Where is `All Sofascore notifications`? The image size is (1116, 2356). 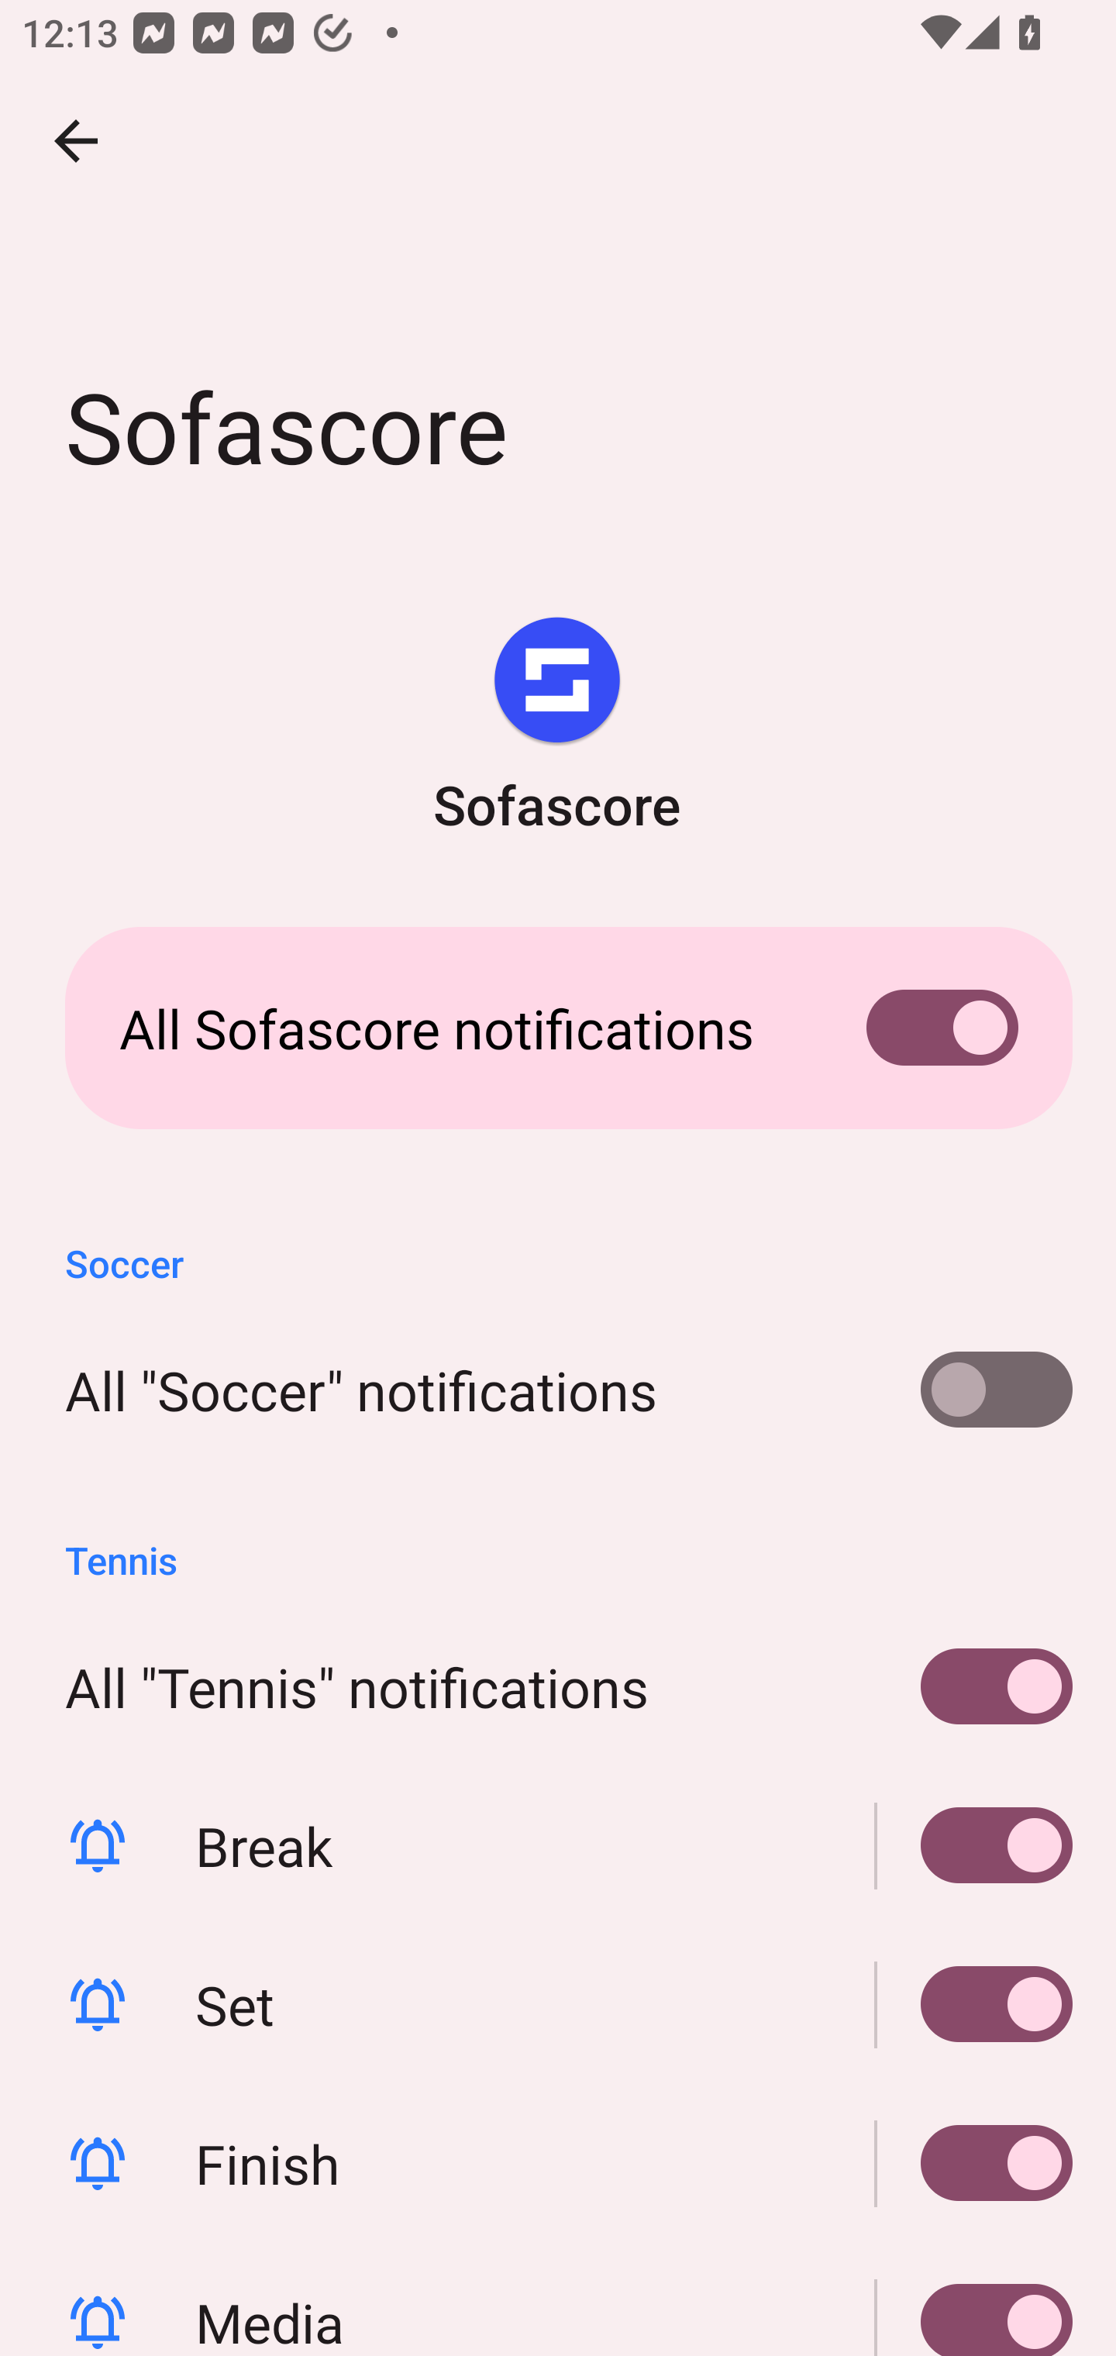
All Sofascore notifications is located at coordinates (558, 1028).